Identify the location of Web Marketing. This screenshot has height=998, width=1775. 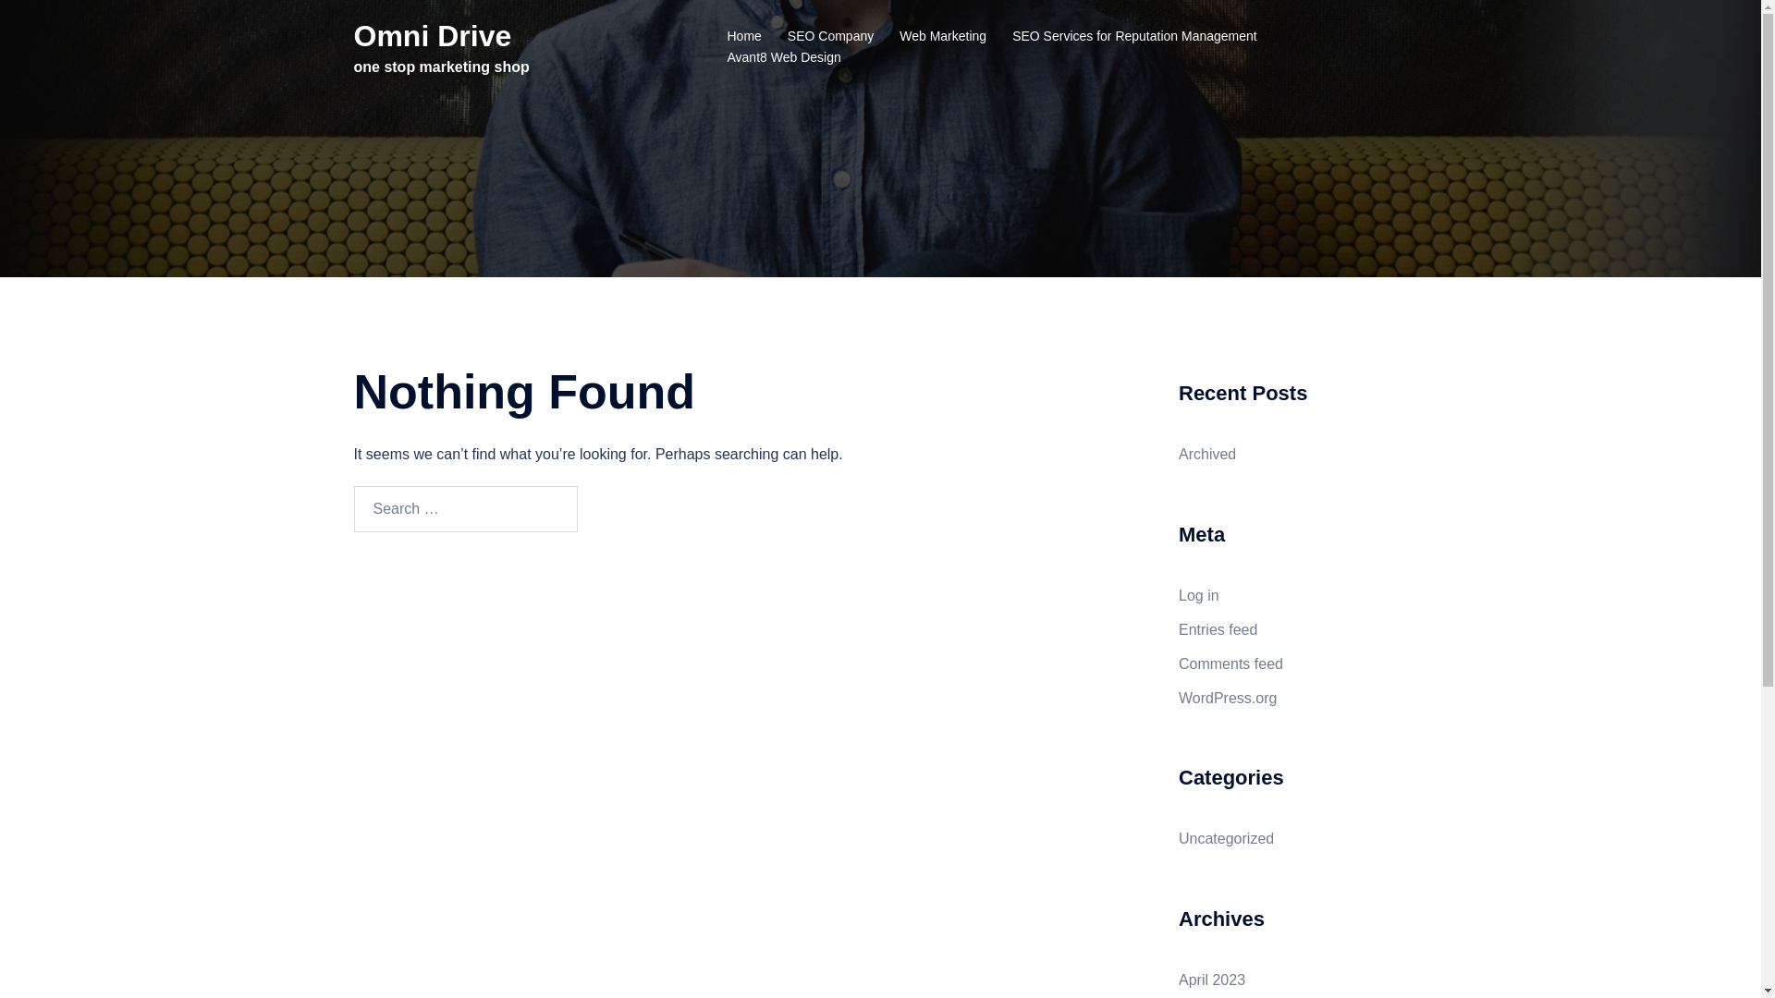
(943, 37).